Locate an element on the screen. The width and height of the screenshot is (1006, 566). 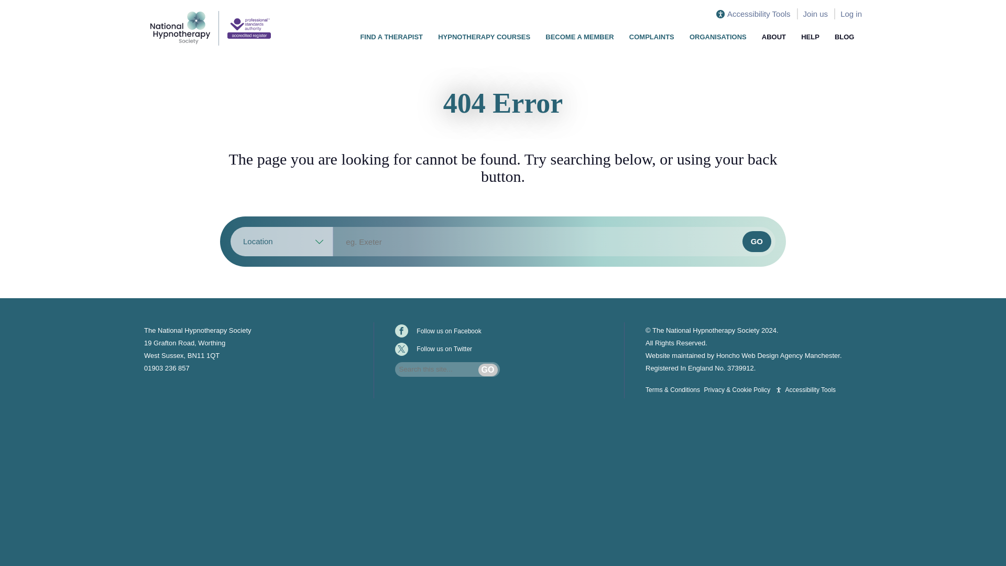
HYPNOTHERAPY COURSES is located at coordinates (484, 36).